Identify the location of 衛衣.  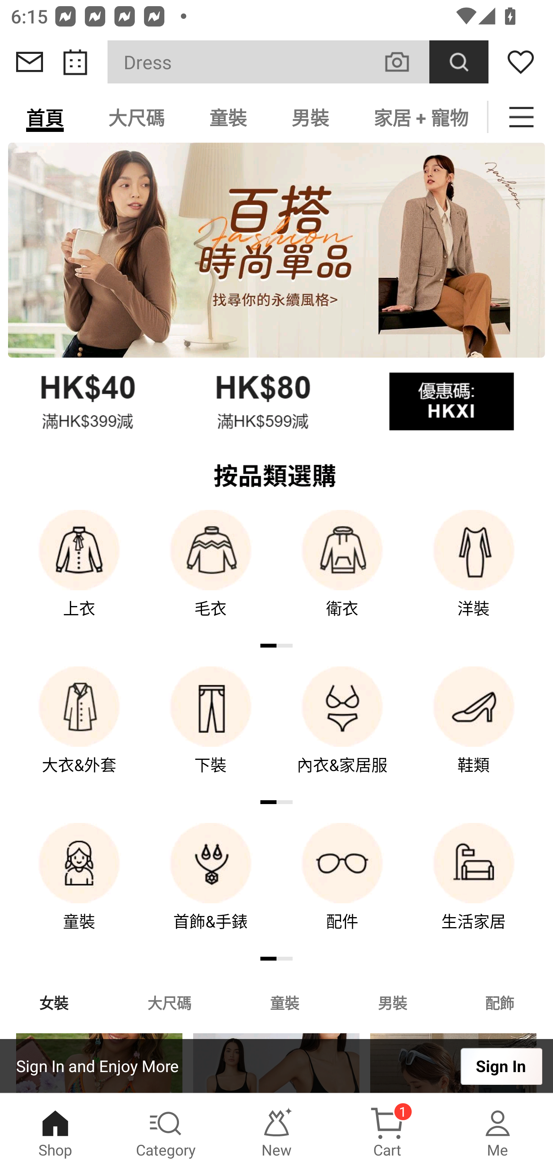
(342, 574).